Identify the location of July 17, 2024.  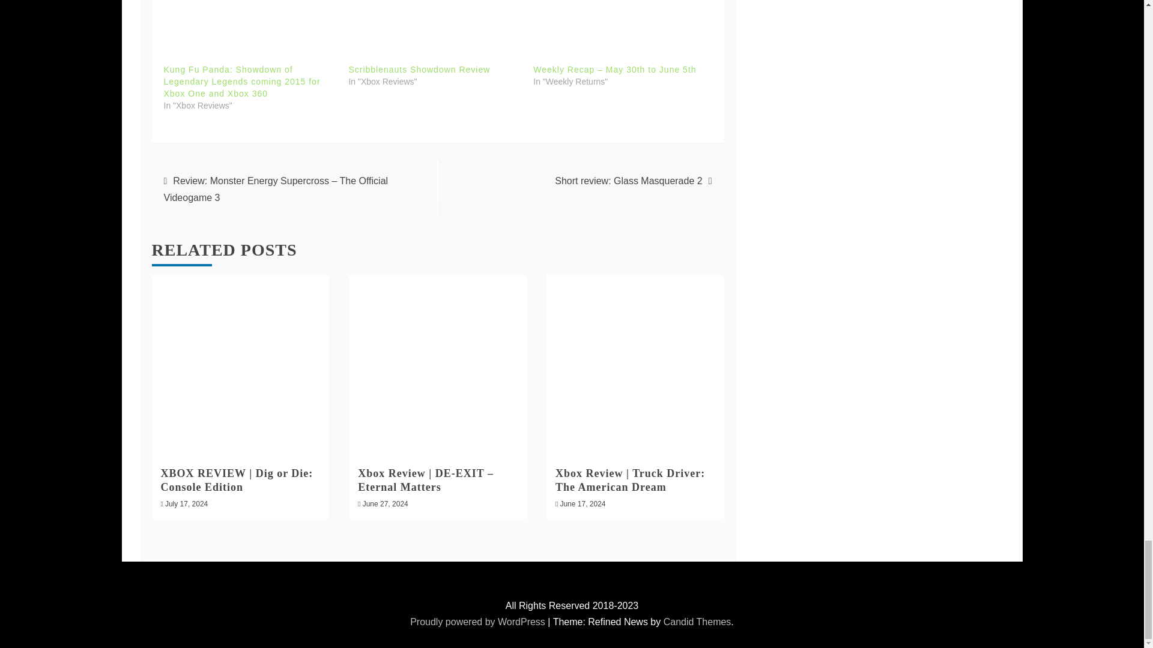
(186, 503).